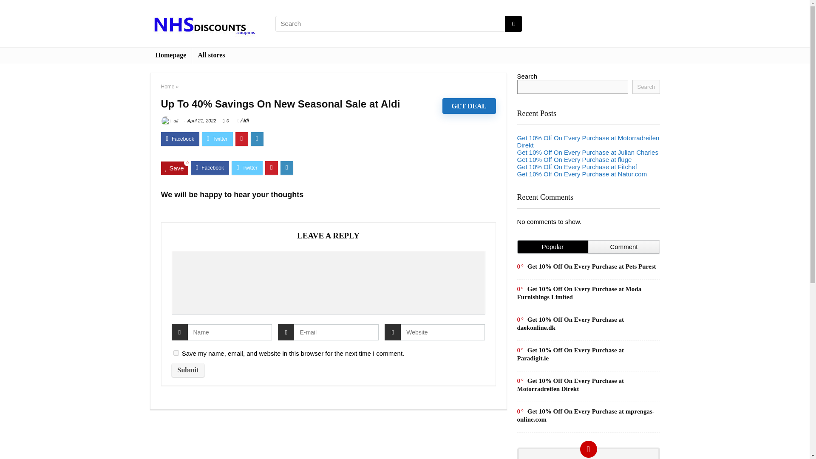  Describe the element at coordinates (170, 56) in the screenshot. I see `Homepage` at that location.